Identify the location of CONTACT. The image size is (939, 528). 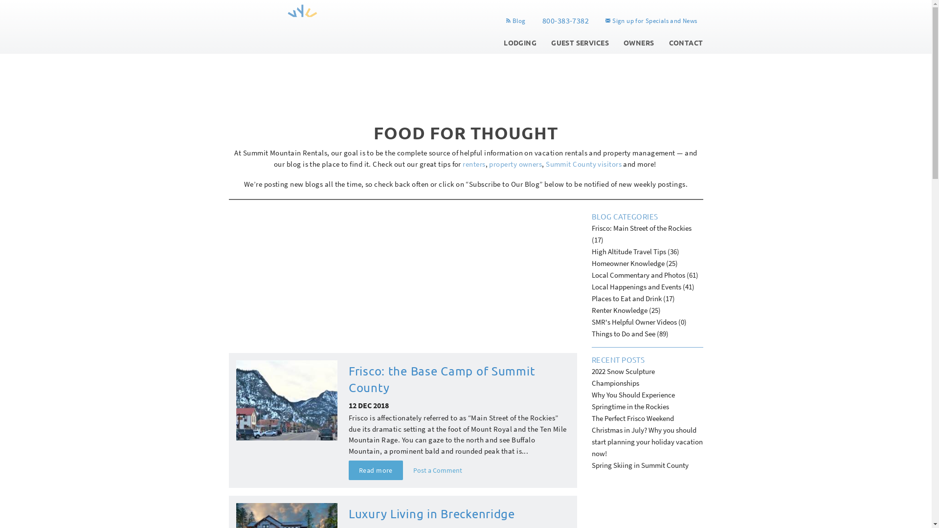
(686, 43).